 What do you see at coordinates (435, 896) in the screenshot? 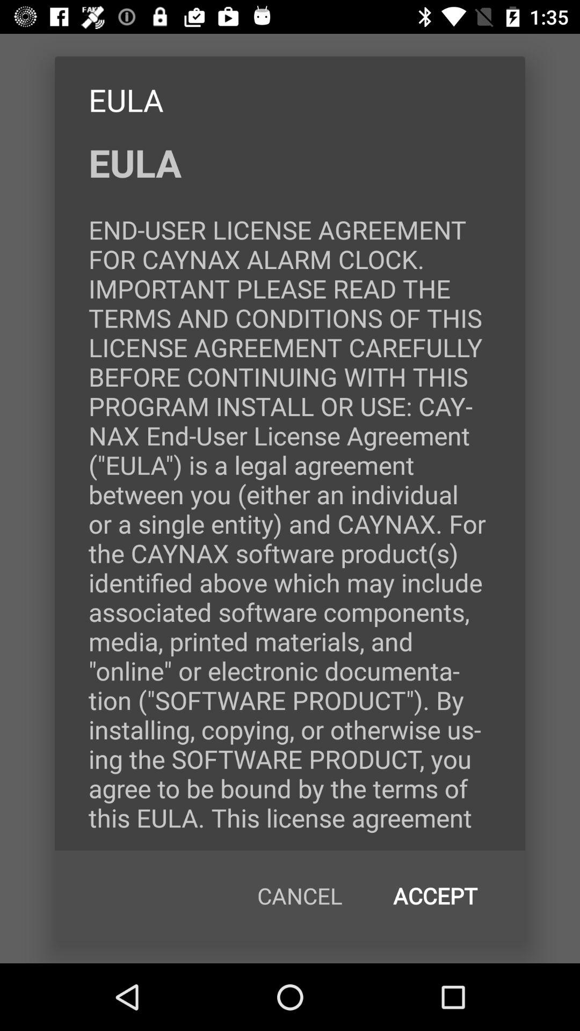
I see `turn on icon below eula end user icon` at bounding box center [435, 896].